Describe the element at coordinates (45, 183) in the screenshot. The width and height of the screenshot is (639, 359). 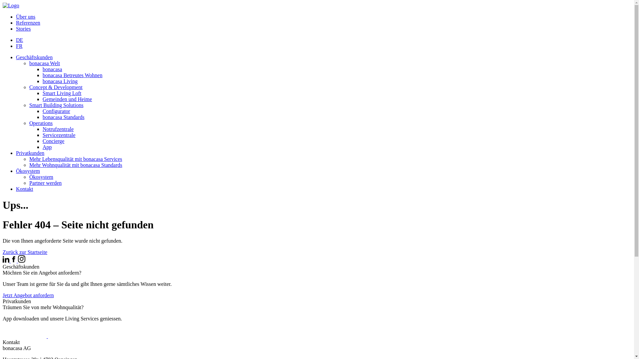
I see `Partner werden` at that location.